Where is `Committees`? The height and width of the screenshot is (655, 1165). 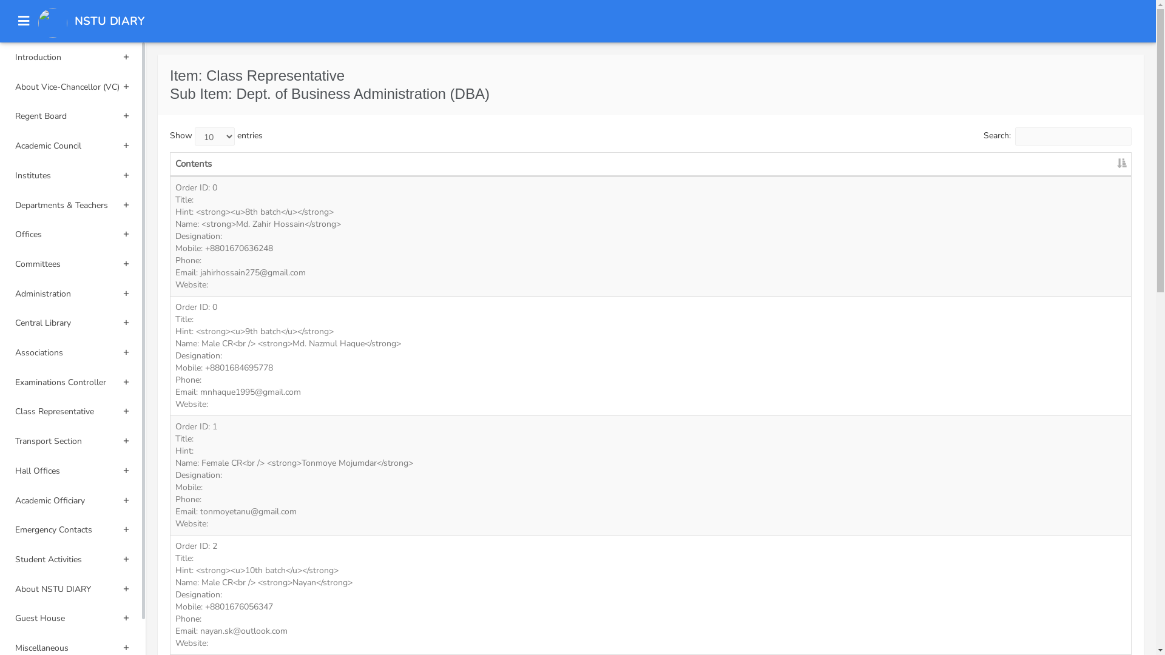
Committees is located at coordinates (73, 264).